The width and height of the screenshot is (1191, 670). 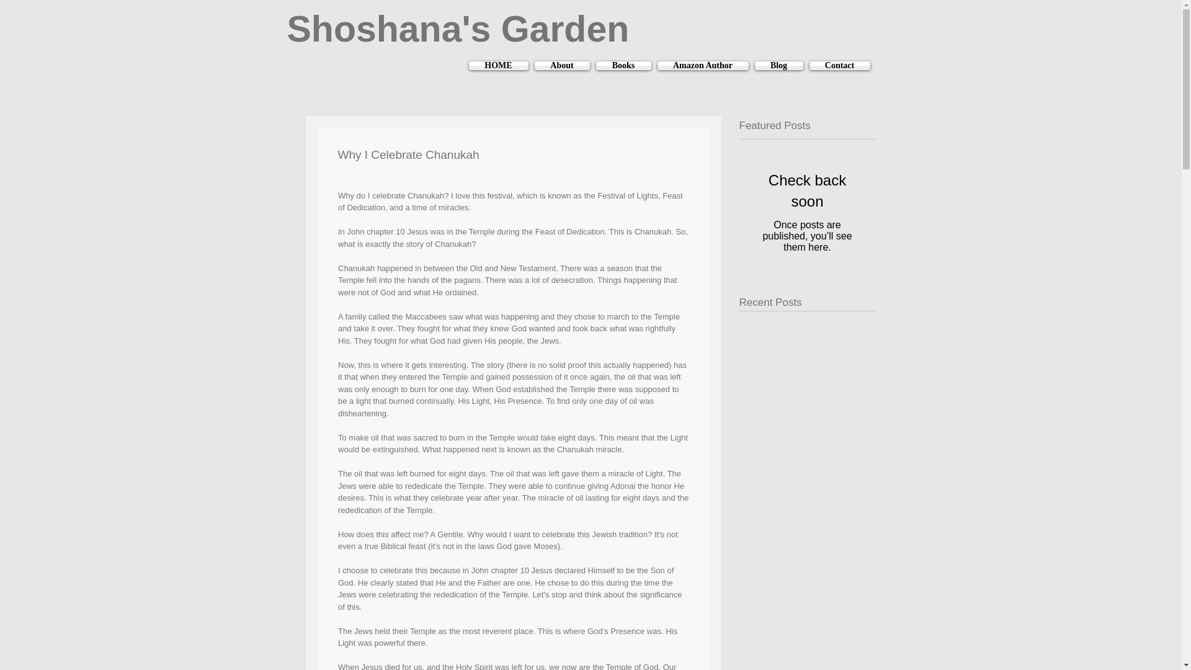 I want to click on Blog, so click(x=778, y=66).